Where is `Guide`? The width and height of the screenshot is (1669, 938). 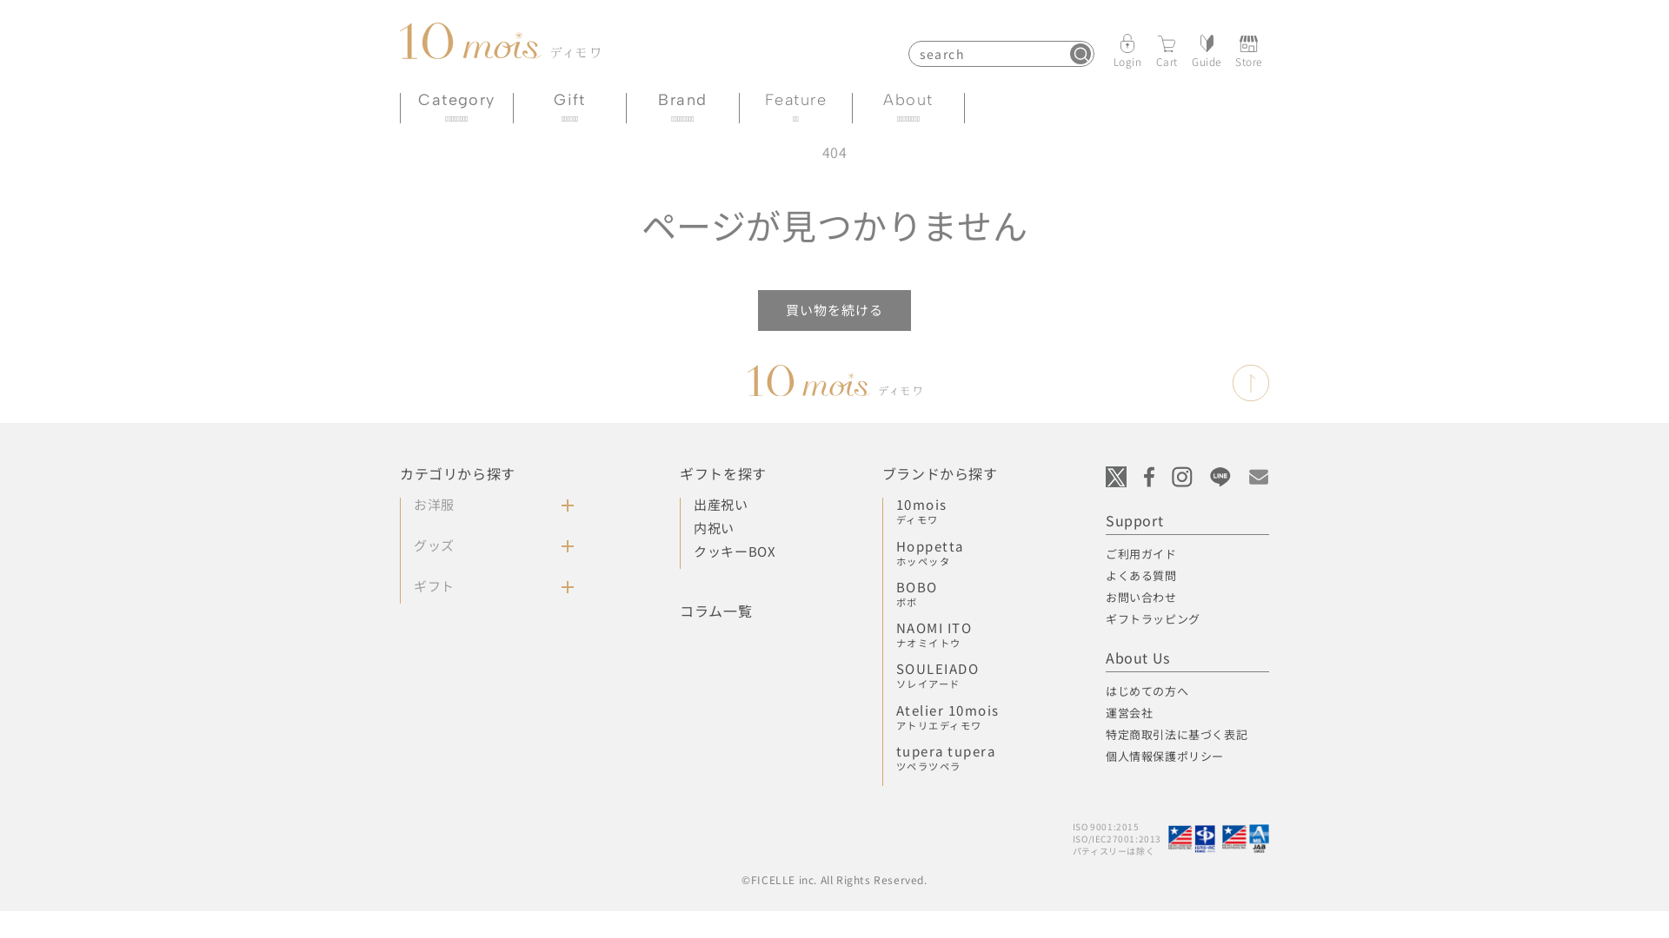
Guide is located at coordinates (1207, 50).